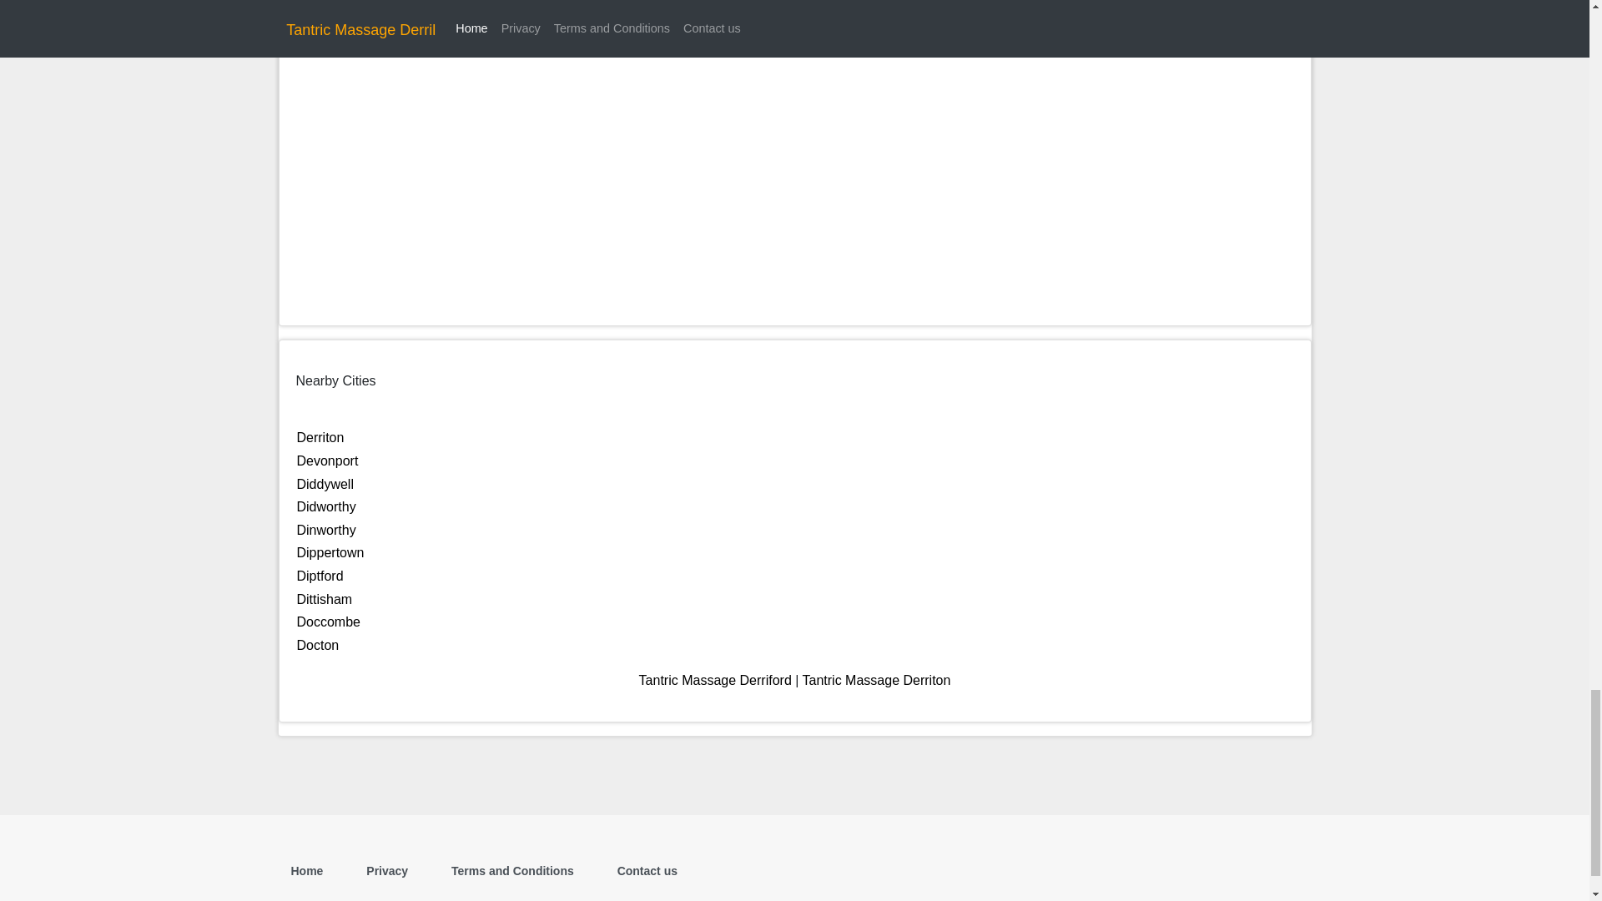 The height and width of the screenshot is (901, 1602). I want to click on Tantric Massage Derriton, so click(876, 680).